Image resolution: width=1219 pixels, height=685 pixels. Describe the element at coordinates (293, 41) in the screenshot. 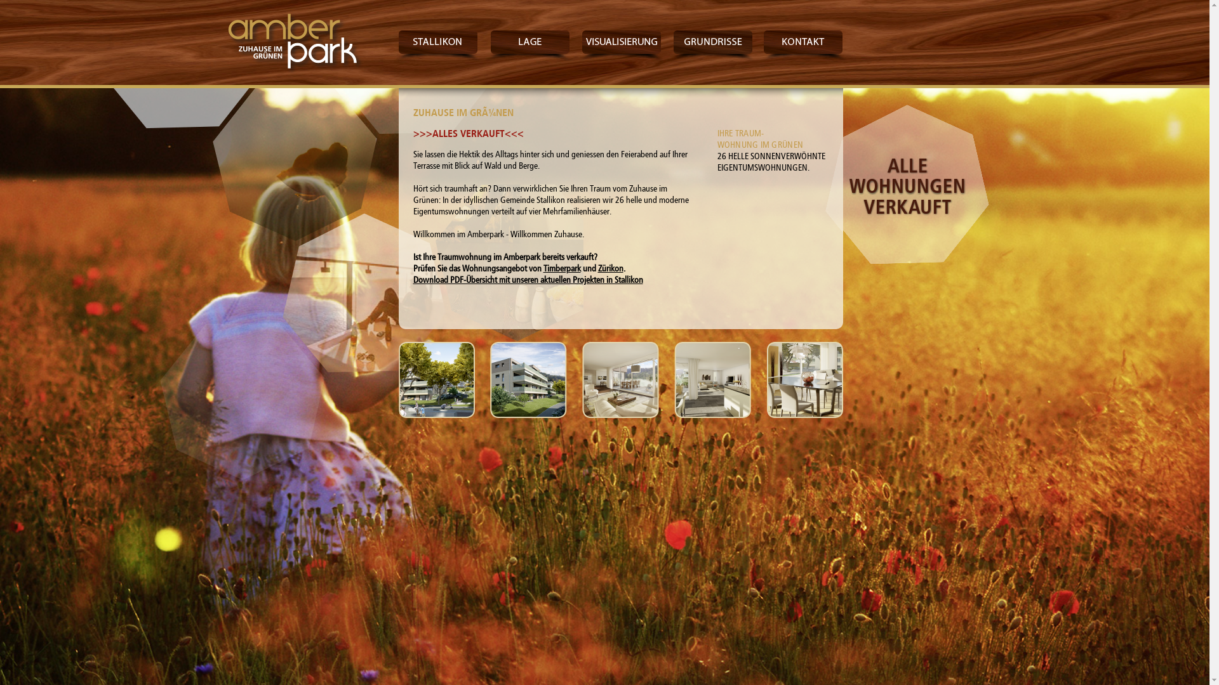

I see `Zur Startseite` at that location.